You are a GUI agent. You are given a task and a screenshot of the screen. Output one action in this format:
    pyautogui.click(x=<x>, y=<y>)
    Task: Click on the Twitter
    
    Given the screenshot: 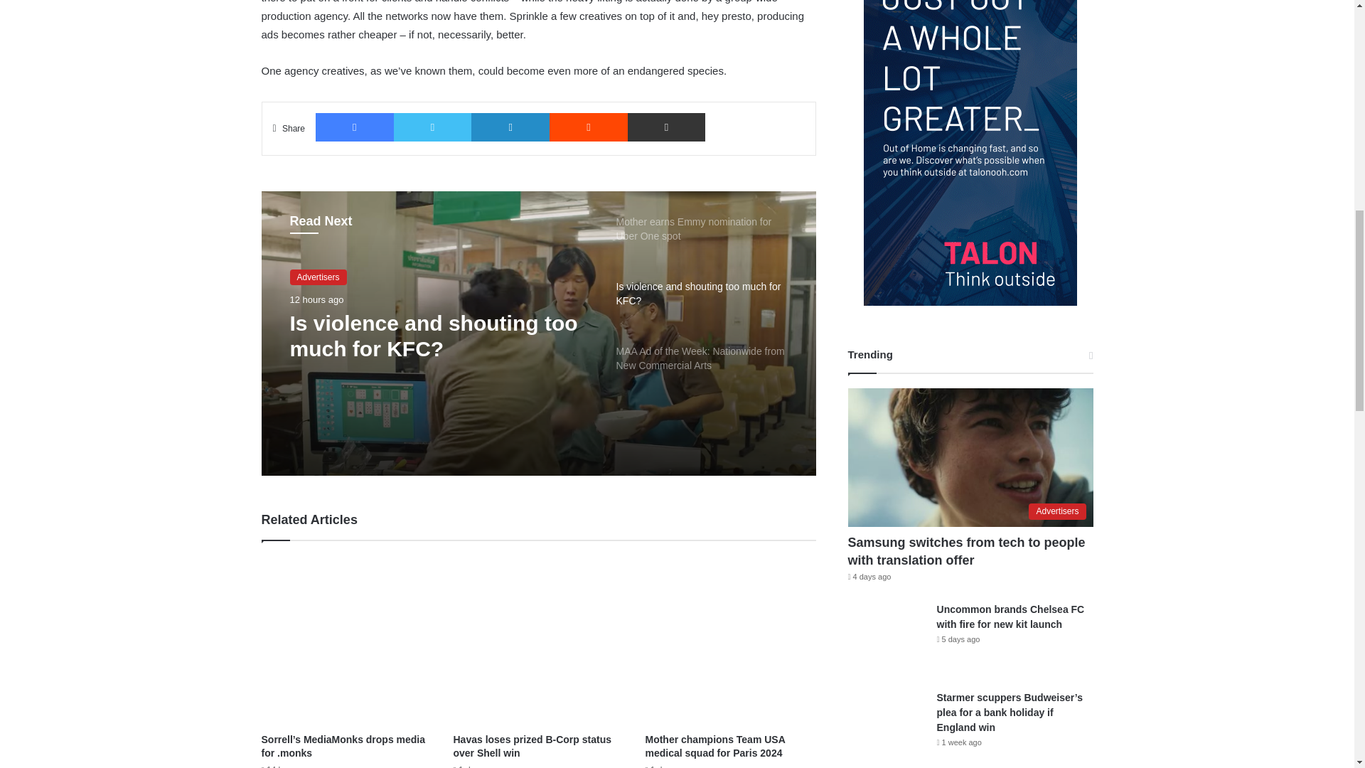 What is the action you would take?
    pyautogui.click(x=433, y=127)
    